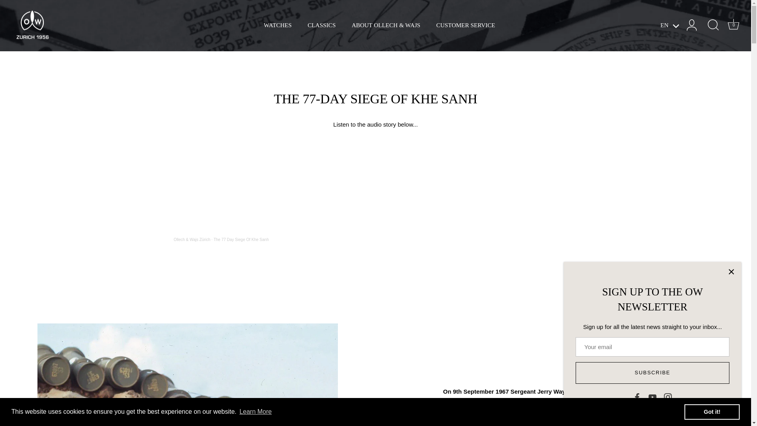 This screenshot has width=757, height=426. I want to click on Instagram, so click(652, 397).